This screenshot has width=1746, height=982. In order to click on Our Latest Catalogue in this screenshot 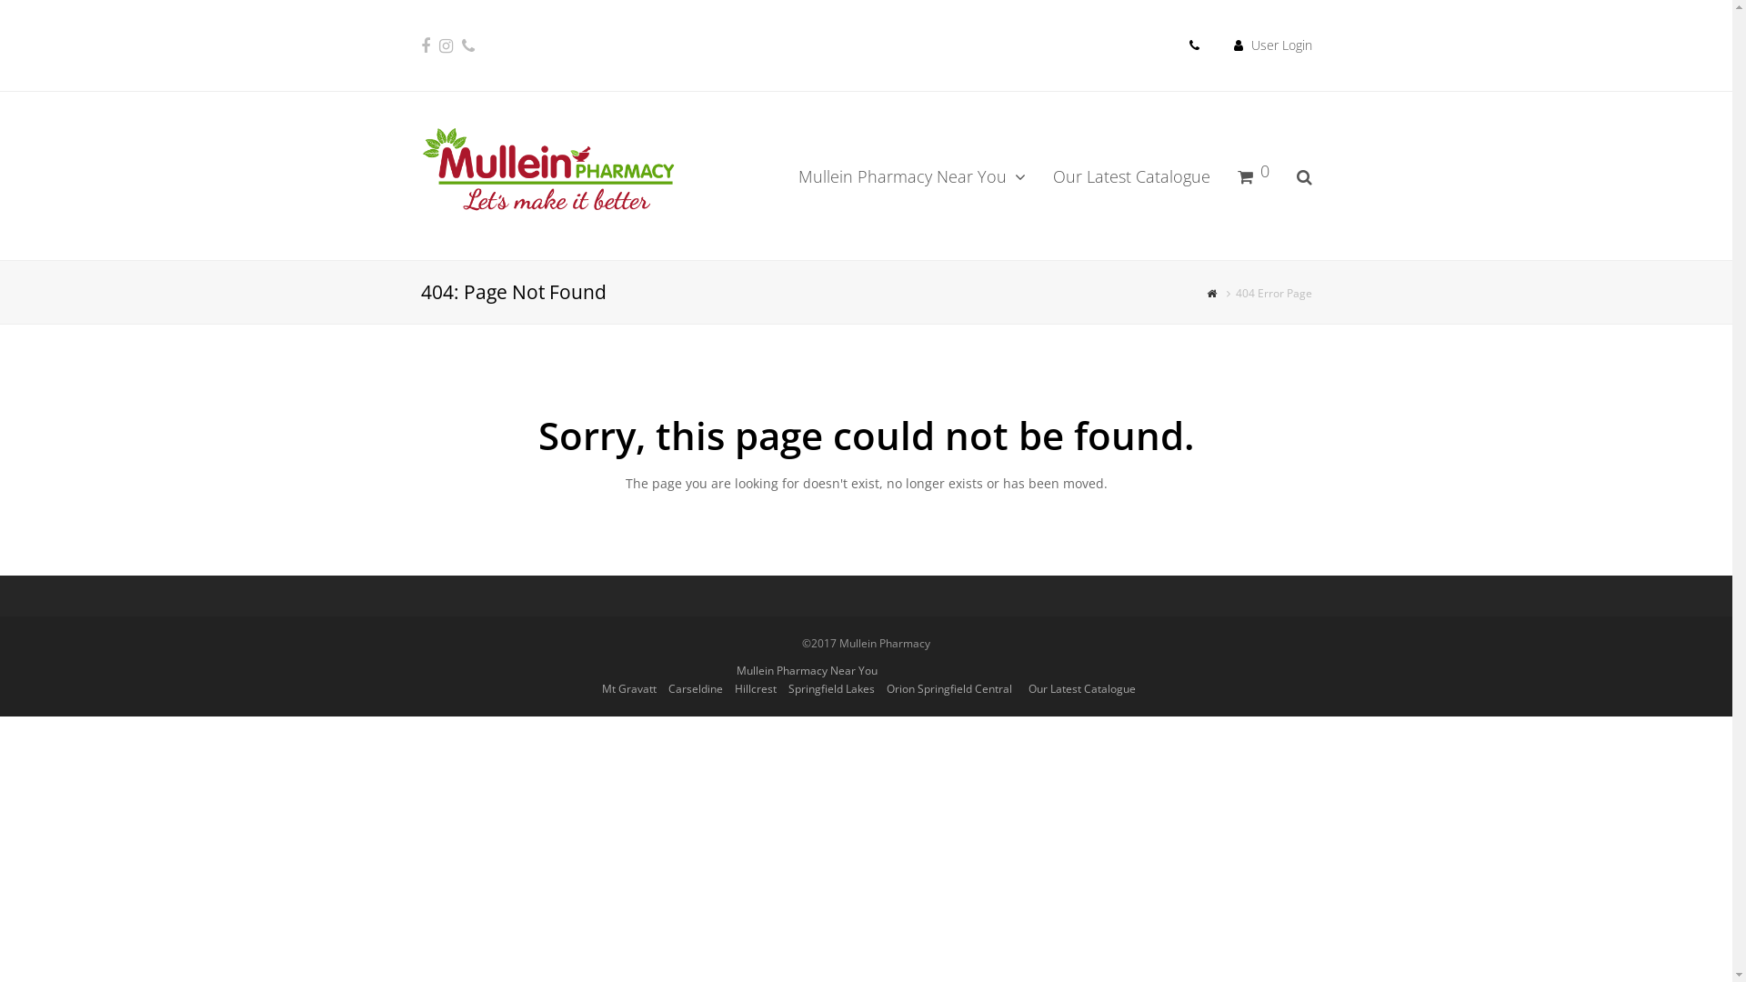, I will do `click(1131, 175)`.